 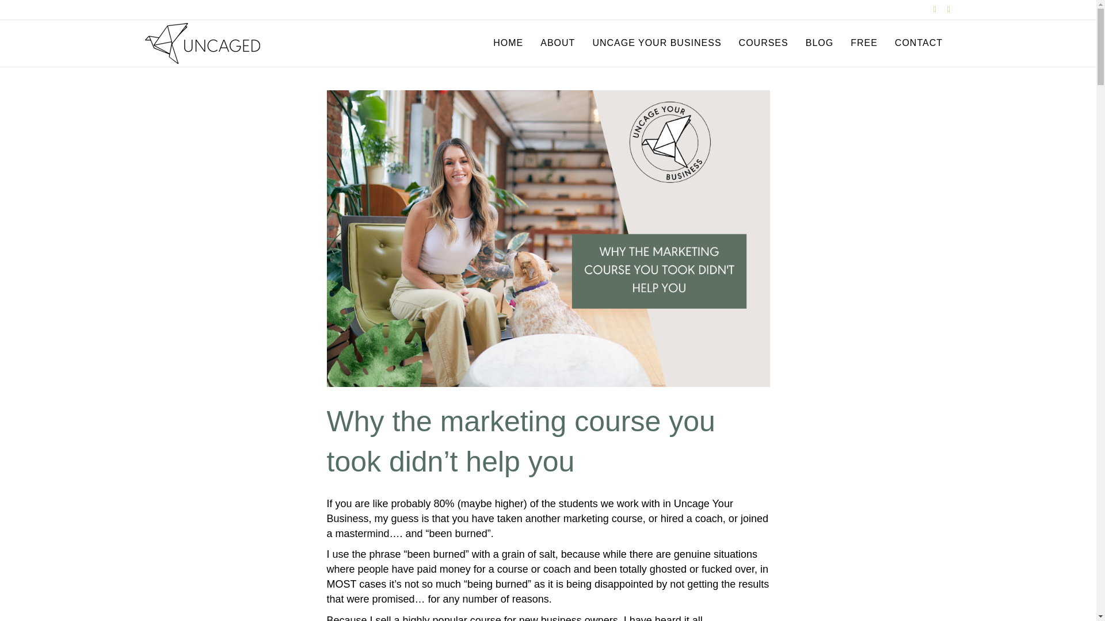 I want to click on MEDIA, so click(x=240, y=604).